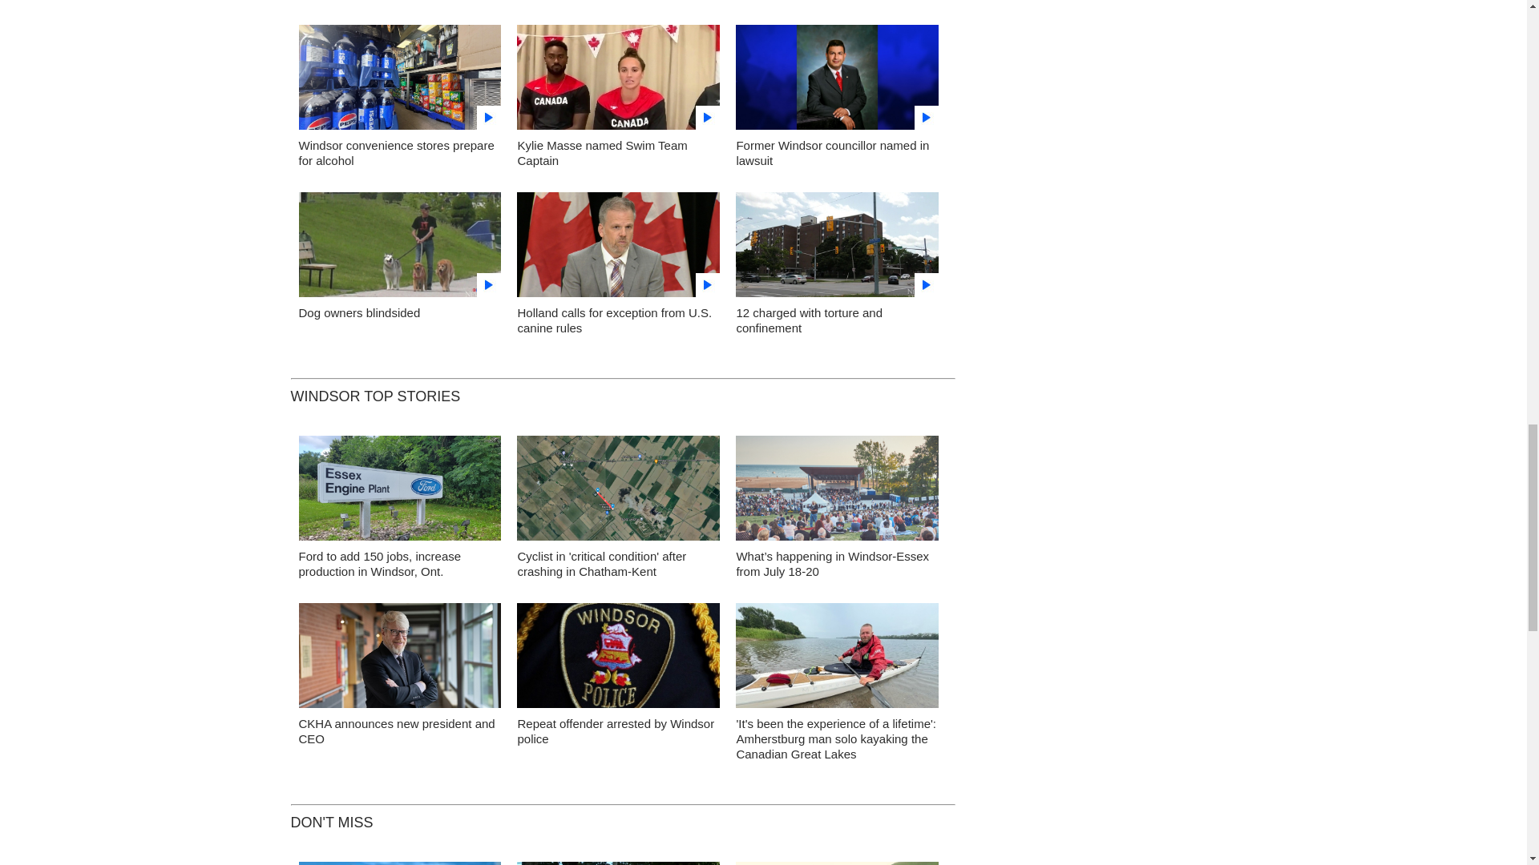 The width and height of the screenshot is (1539, 865). What do you see at coordinates (832, 152) in the screenshot?
I see `Former Windsor councillor named in lawsuit` at bounding box center [832, 152].